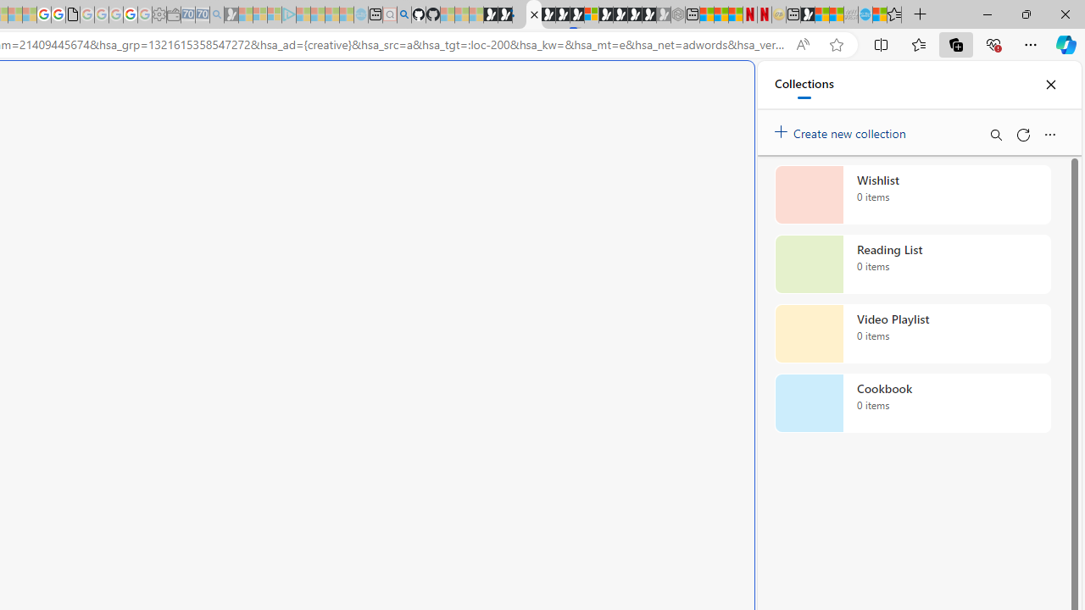  What do you see at coordinates (354, 225) in the screenshot?
I see `Frequently visited` at bounding box center [354, 225].